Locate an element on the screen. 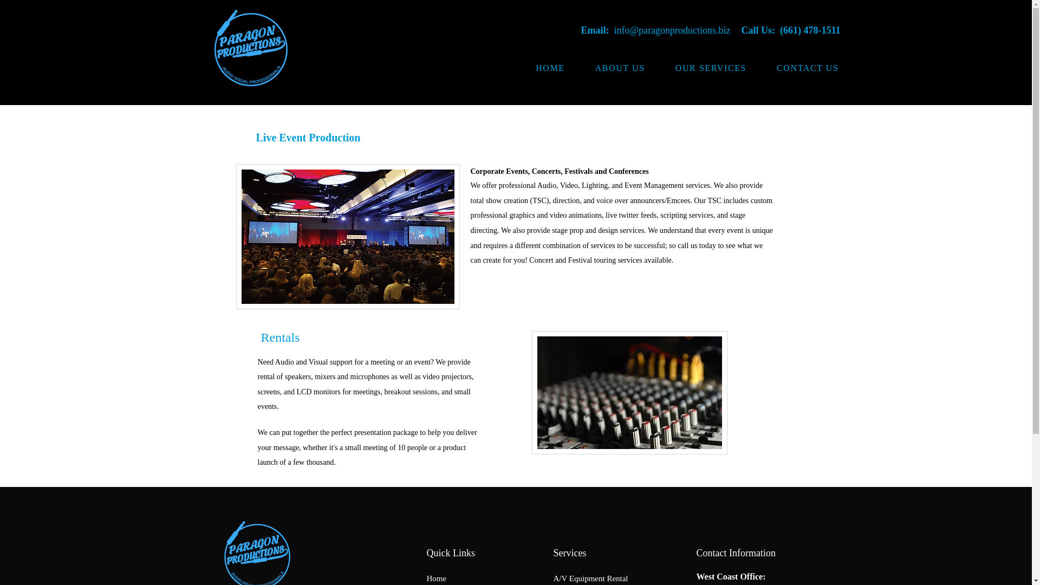 The image size is (1040, 585). ABOUT US is located at coordinates (620, 68).